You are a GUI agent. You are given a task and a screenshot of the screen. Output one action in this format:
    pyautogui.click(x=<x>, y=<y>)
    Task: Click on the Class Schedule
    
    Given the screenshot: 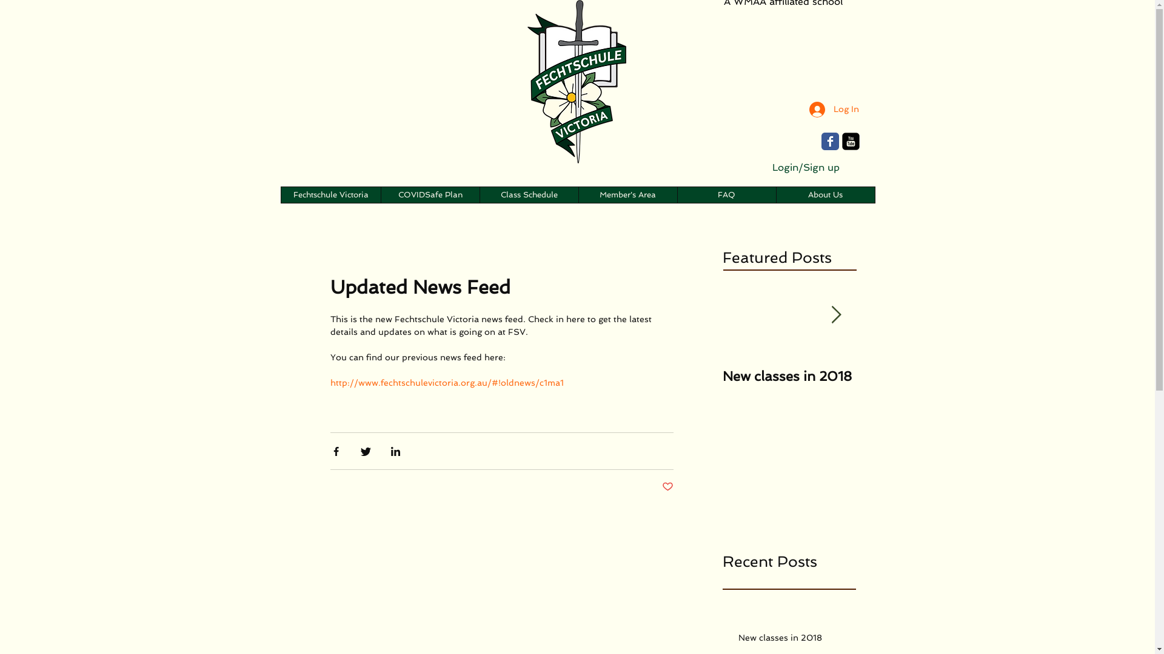 What is the action you would take?
    pyautogui.click(x=529, y=195)
    